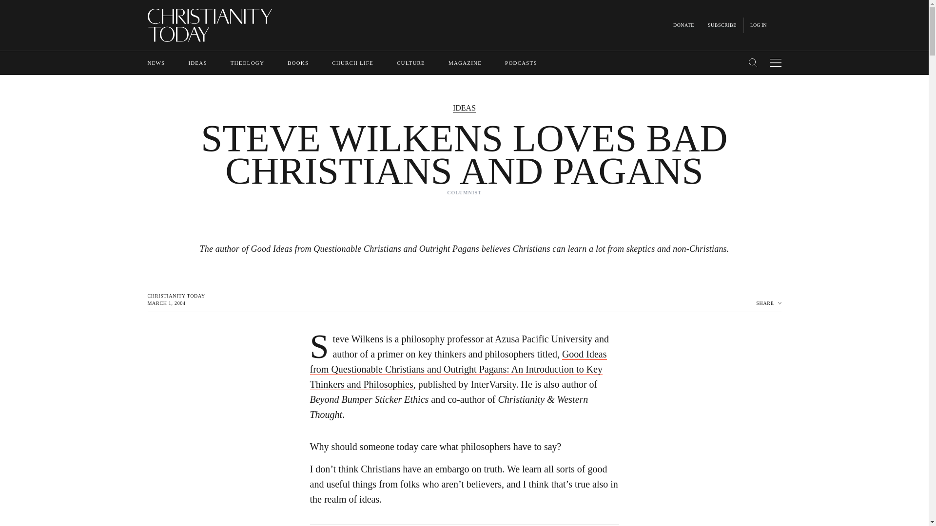 The image size is (936, 526). I want to click on PODCASTS, so click(521, 63).